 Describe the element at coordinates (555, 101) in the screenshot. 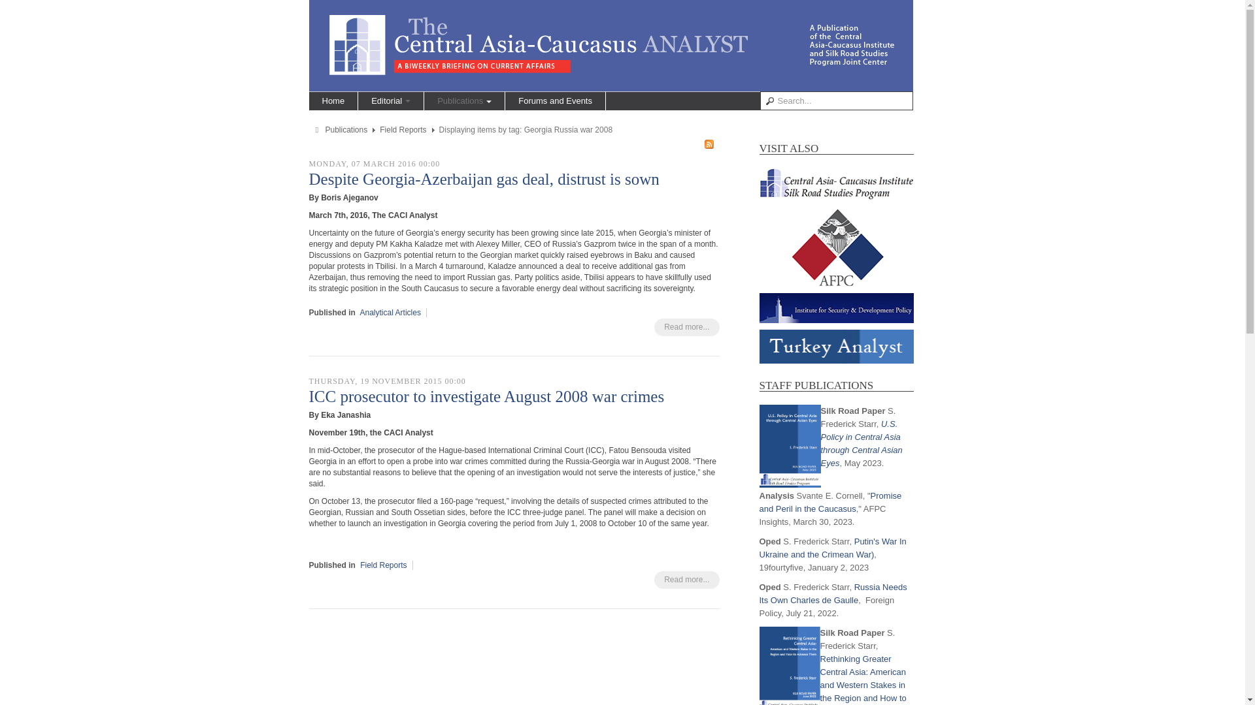

I see `Forums and Events` at that location.